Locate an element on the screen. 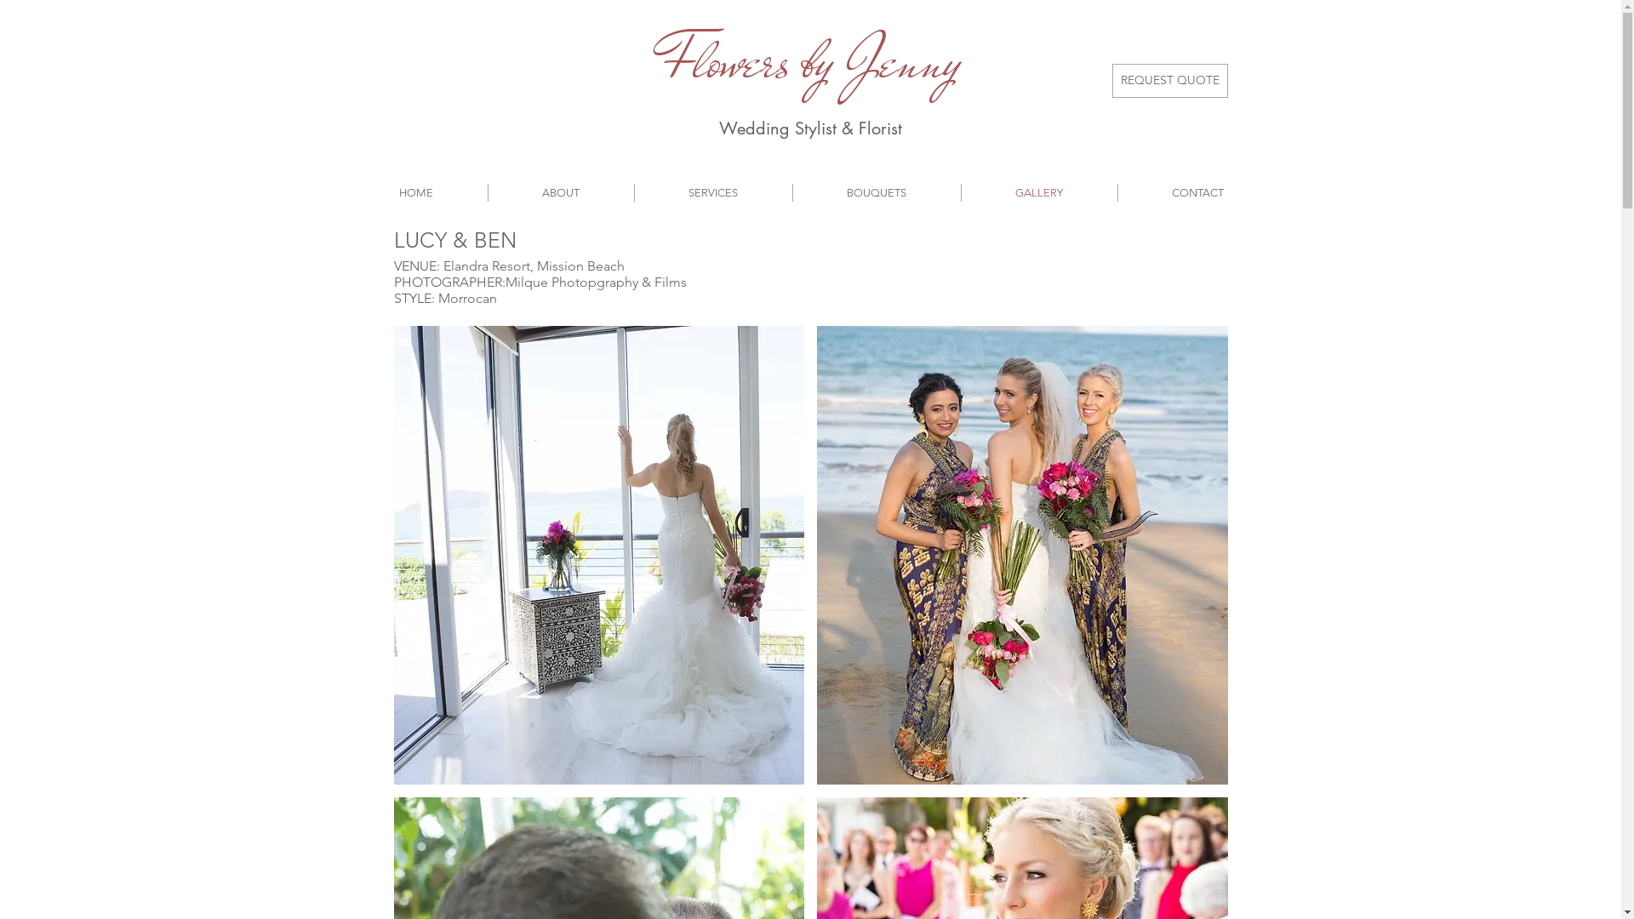  ABOUT is located at coordinates (562, 192).